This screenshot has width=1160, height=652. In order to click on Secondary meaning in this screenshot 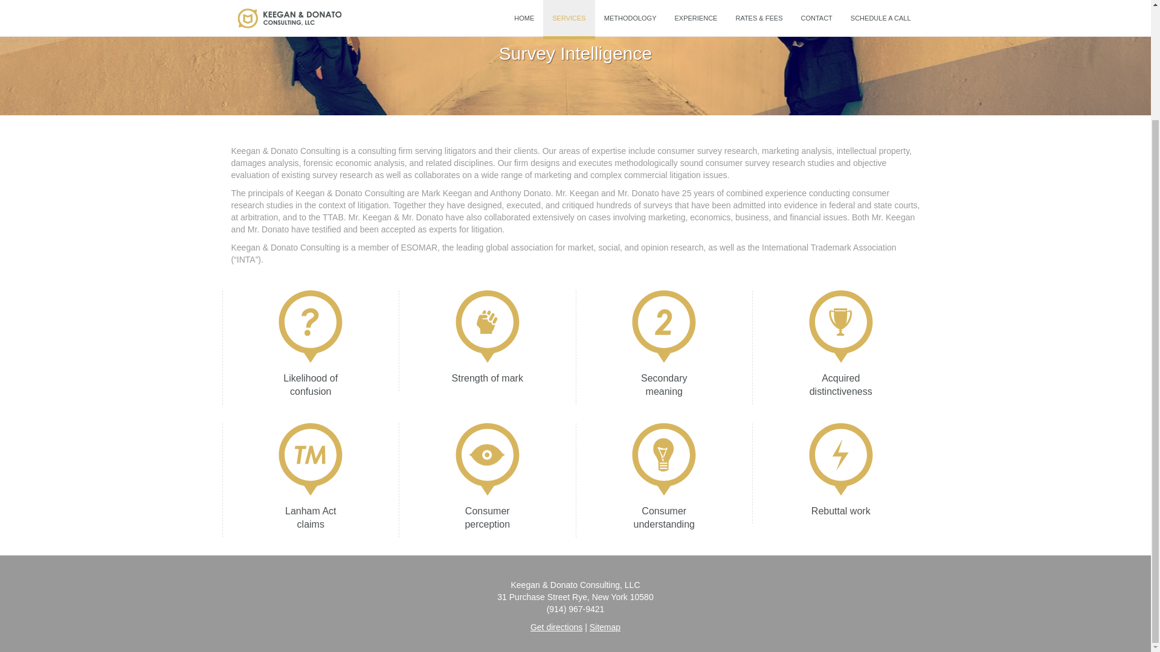, I will do `click(663, 347)`.